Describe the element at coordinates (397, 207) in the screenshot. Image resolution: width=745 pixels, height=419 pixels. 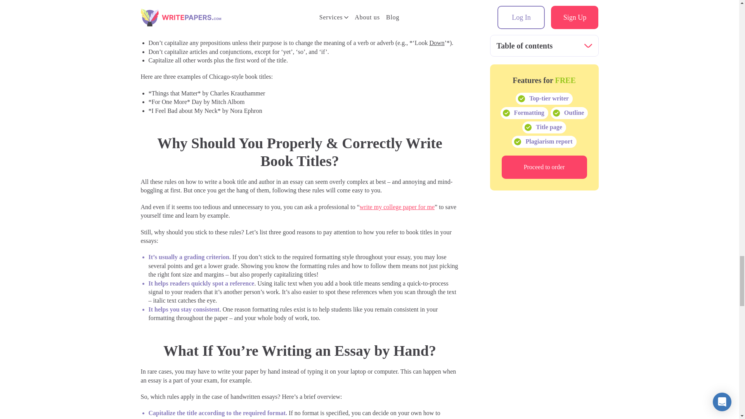
I see `write my college paper for me` at that location.